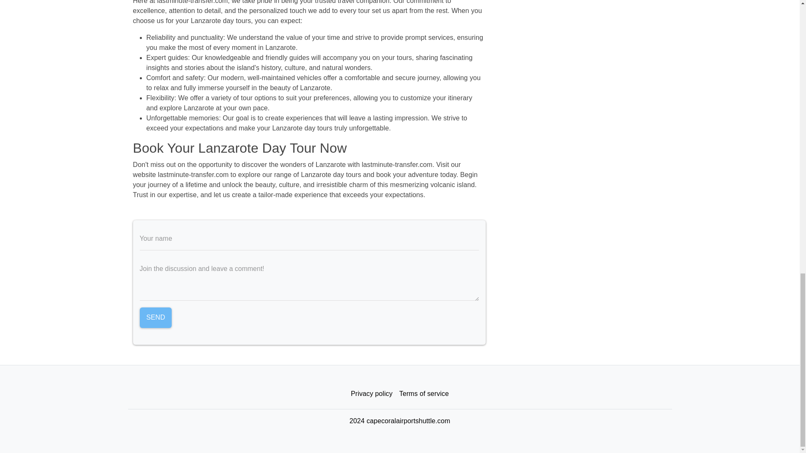 The image size is (806, 453). Describe the element at coordinates (371, 394) in the screenshot. I see `Privacy policy` at that location.